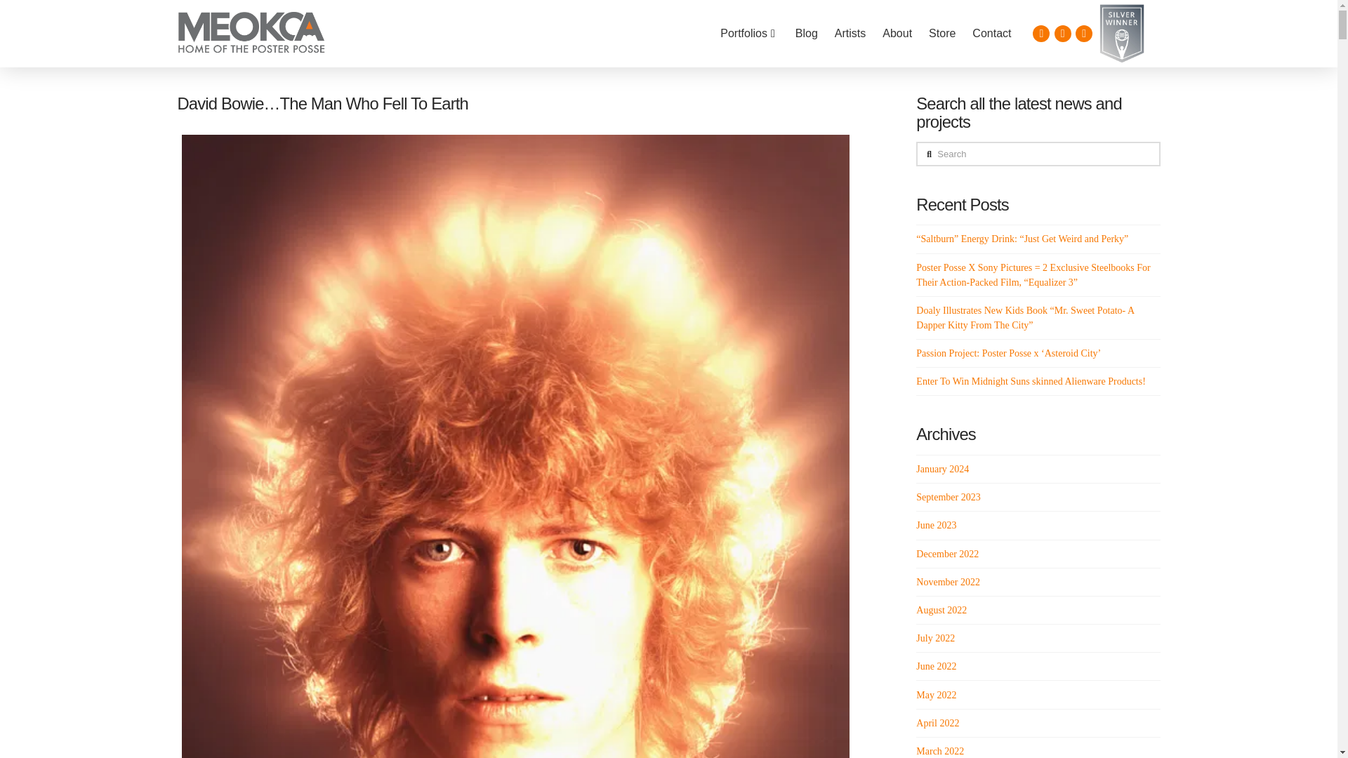  What do you see at coordinates (991, 34) in the screenshot?
I see `Contact` at bounding box center [991, 34].